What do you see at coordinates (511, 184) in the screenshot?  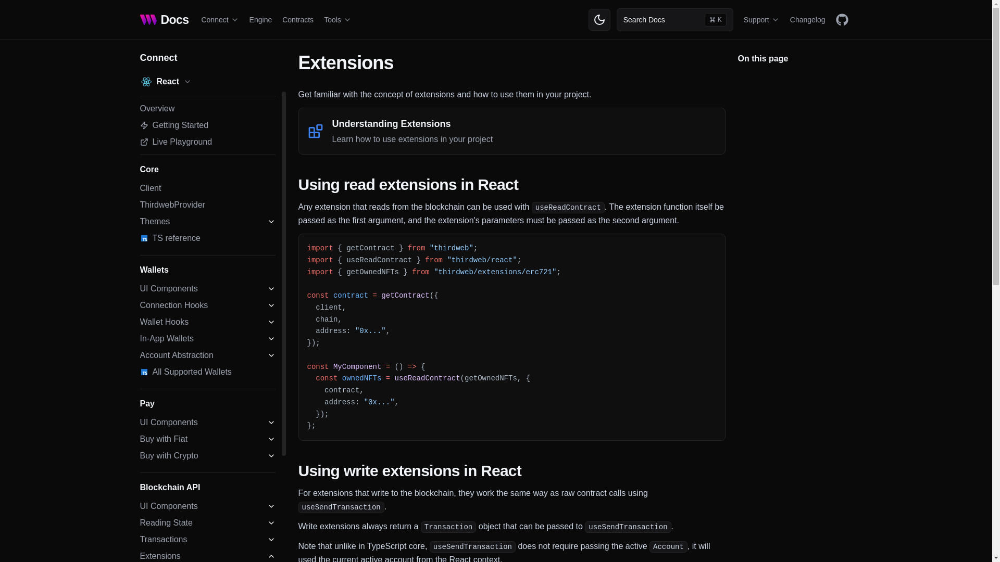 I see `Using read extensions in React` at bounding box center [511, 184].